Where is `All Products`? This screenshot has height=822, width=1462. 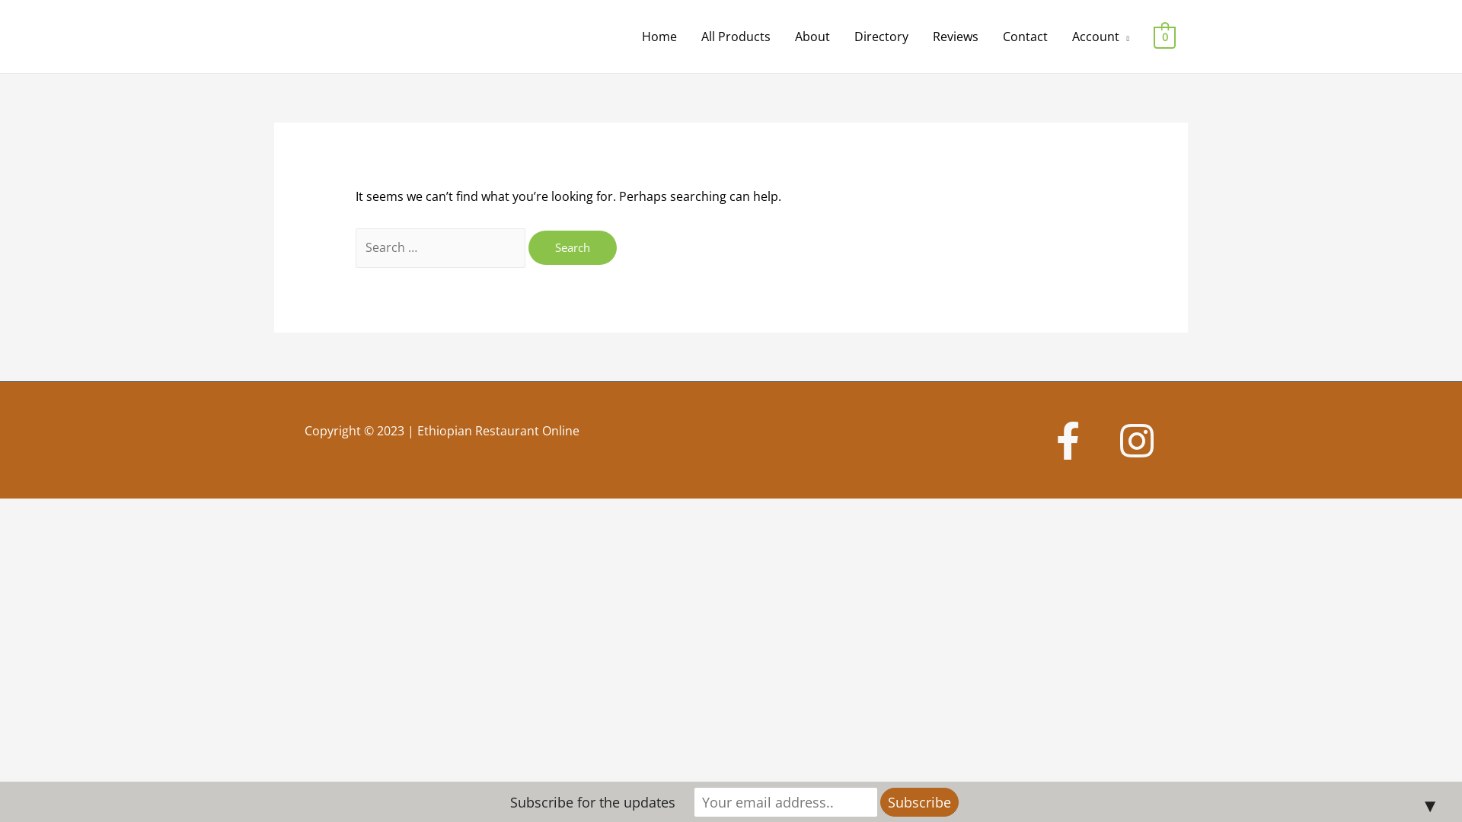 All Products is located at coordinates (736, 37).